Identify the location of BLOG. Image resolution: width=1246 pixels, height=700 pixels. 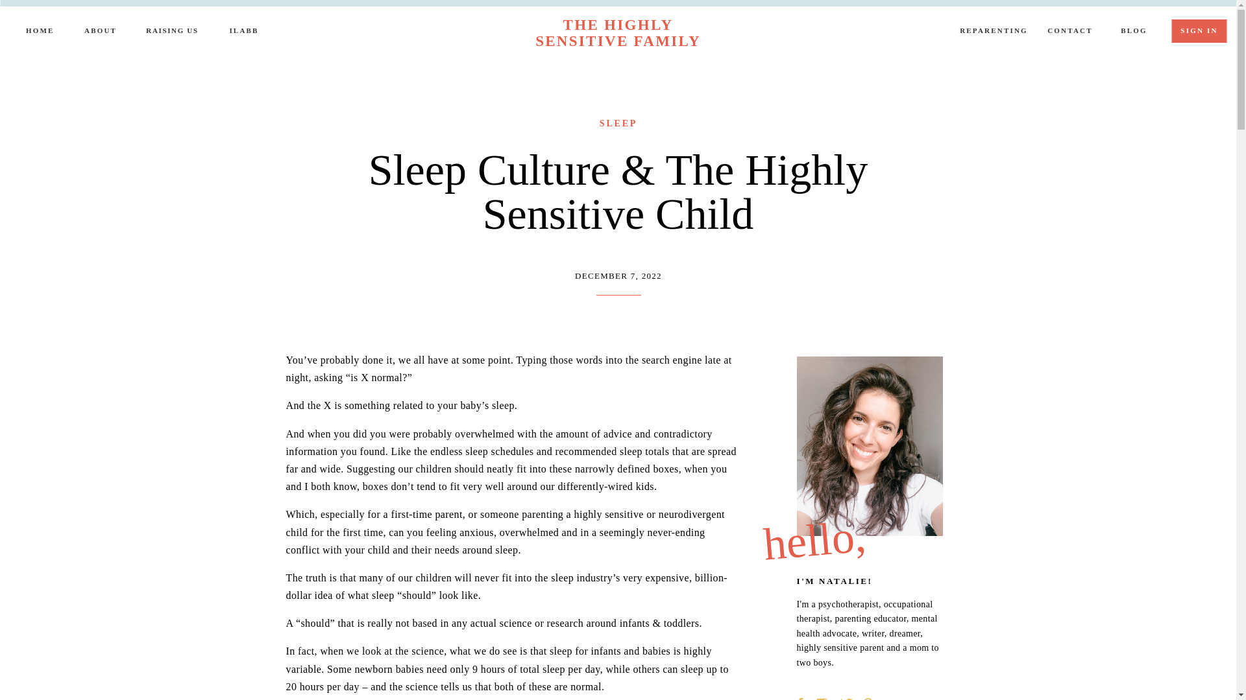
(1134, 32).